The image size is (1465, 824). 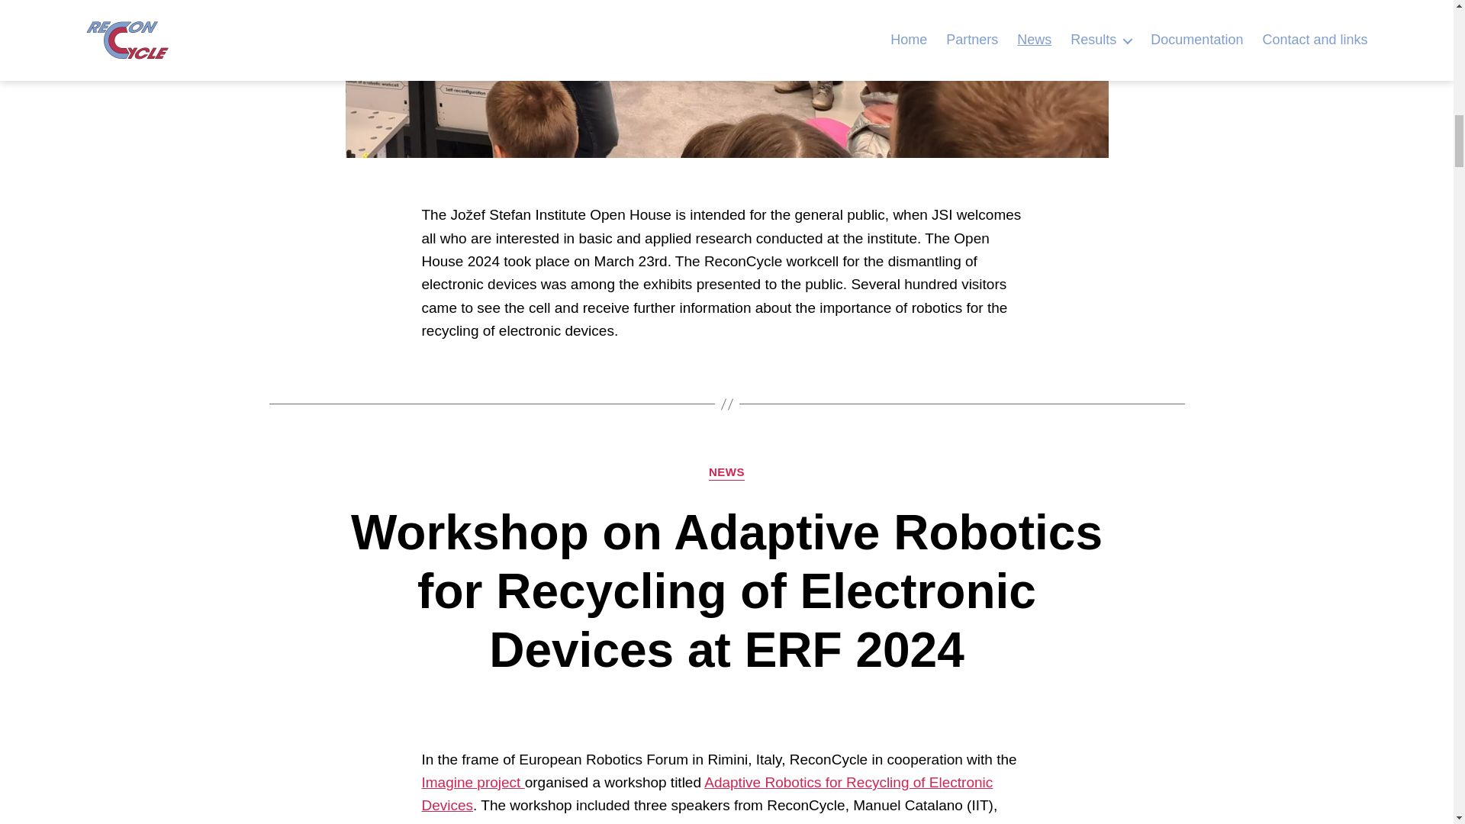 I want to click on NEWS, so click(x=726, y=473).